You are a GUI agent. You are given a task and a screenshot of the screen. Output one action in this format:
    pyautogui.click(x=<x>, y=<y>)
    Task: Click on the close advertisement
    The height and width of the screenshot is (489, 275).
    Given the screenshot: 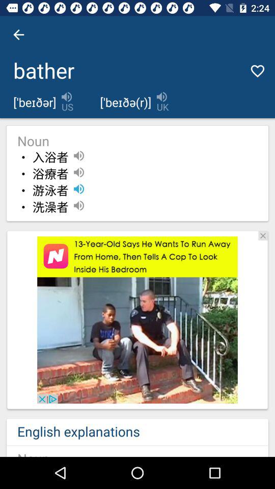 What is the action you would take?
    pyautogui.click(x=263, y=235)
    